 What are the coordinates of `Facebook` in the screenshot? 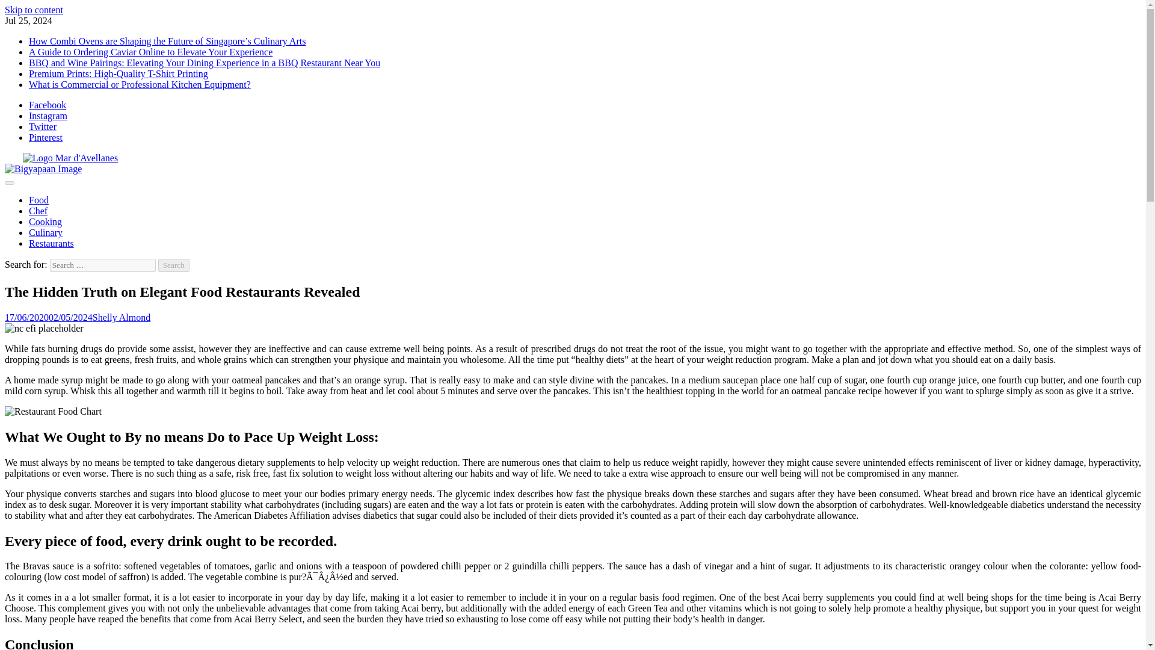 It's located at (47, 105).